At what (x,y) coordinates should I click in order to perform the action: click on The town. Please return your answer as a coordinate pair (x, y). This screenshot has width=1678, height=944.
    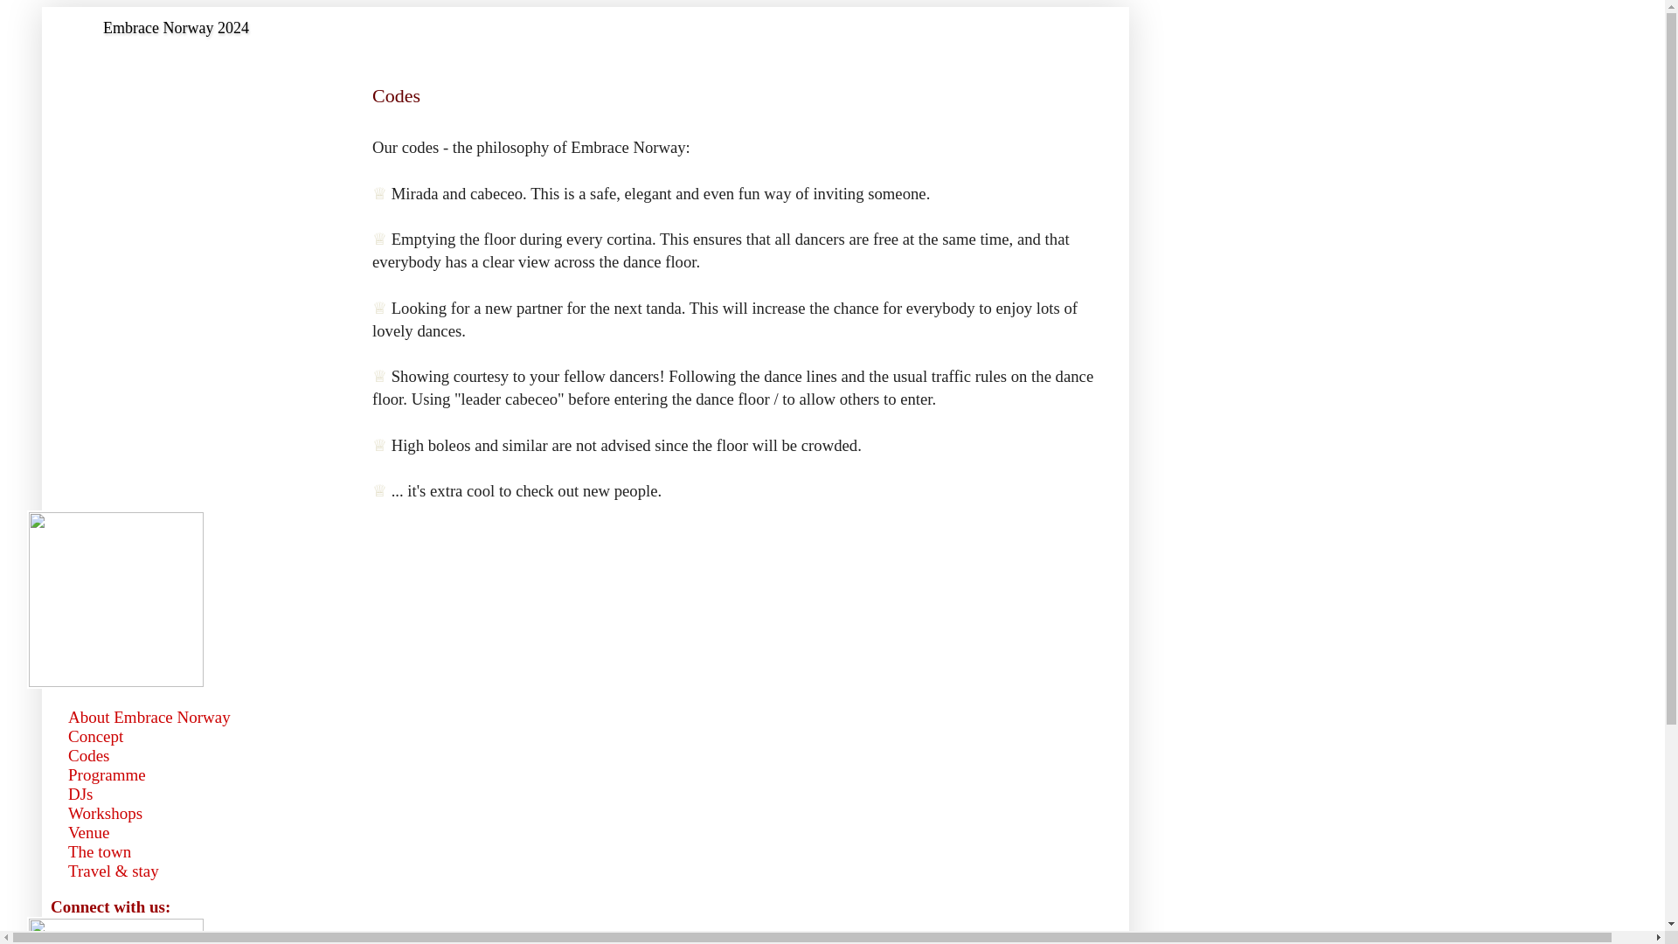
    Looking at the image, I should click on (100, 851).